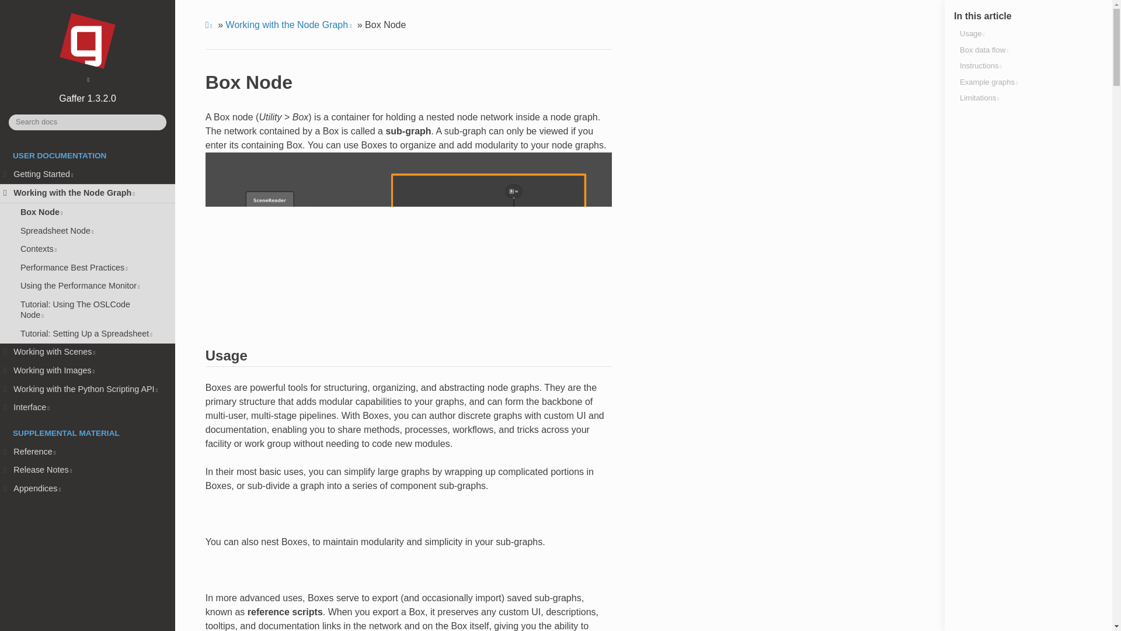 The width and height of the screenshot is (1121, 631). I want to click on Working with the Python Scripting API, so click(88, 389).